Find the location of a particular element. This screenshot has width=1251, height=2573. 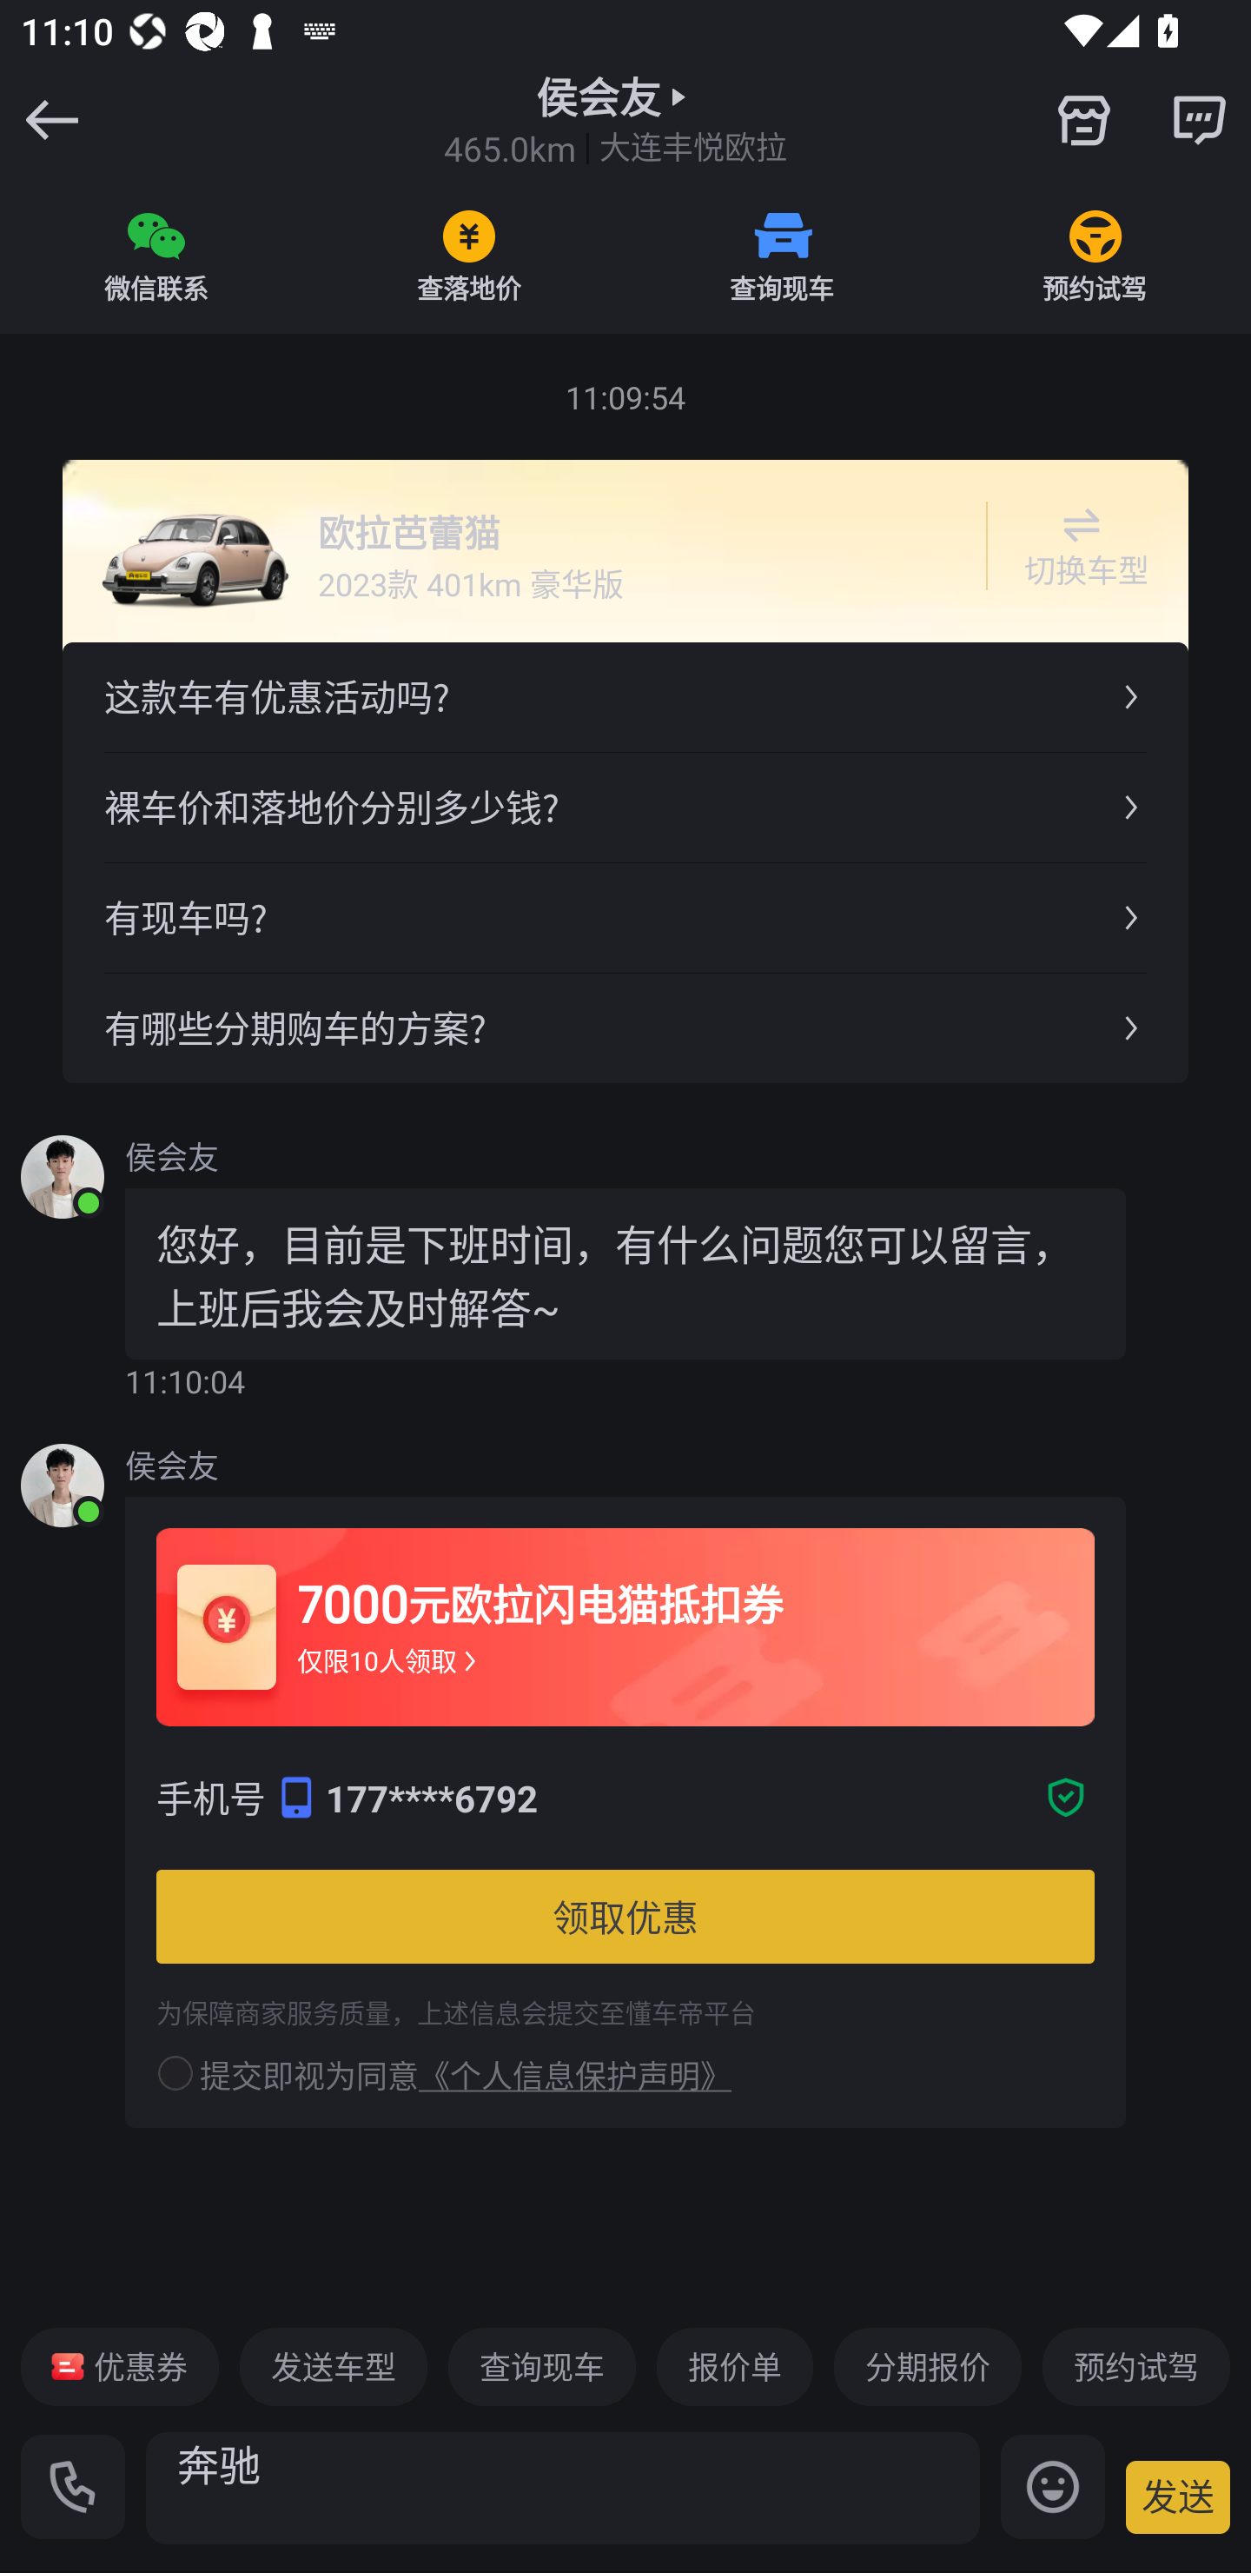

查询现车 is located at coordinates (782, 256).